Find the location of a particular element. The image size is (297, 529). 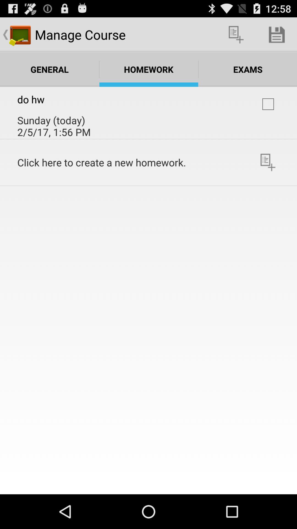

turn on the app next to manage course is located at coordinates (236, 35).